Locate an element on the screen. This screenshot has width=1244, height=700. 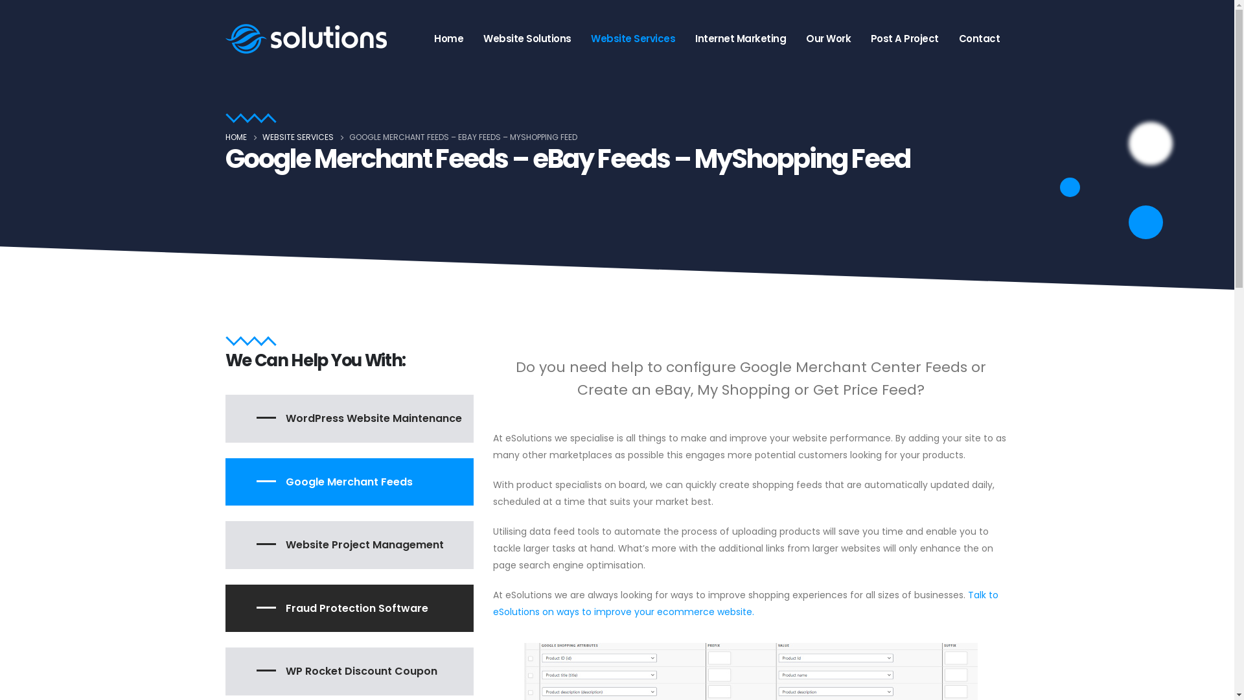
WEBSITE SERVICES is located at coordinates (297, 137).